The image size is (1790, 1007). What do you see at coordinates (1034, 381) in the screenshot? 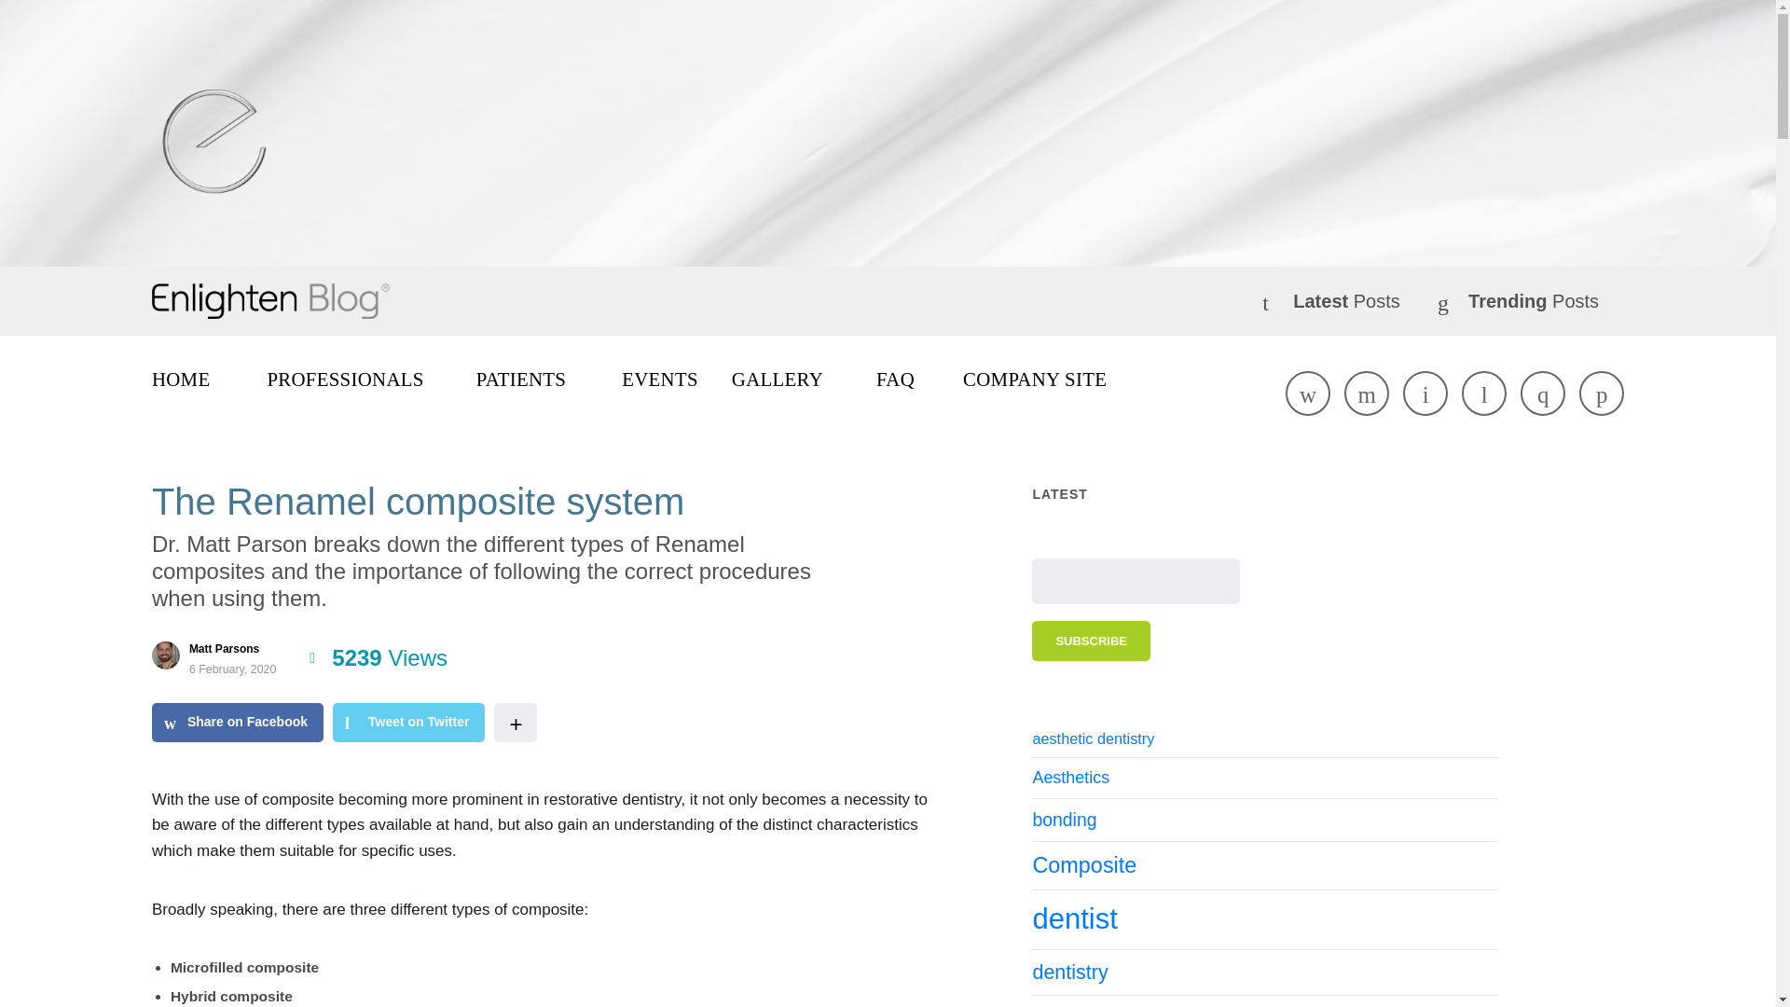
I see `COMPANY SITE` at bounding box center [1034, 381].